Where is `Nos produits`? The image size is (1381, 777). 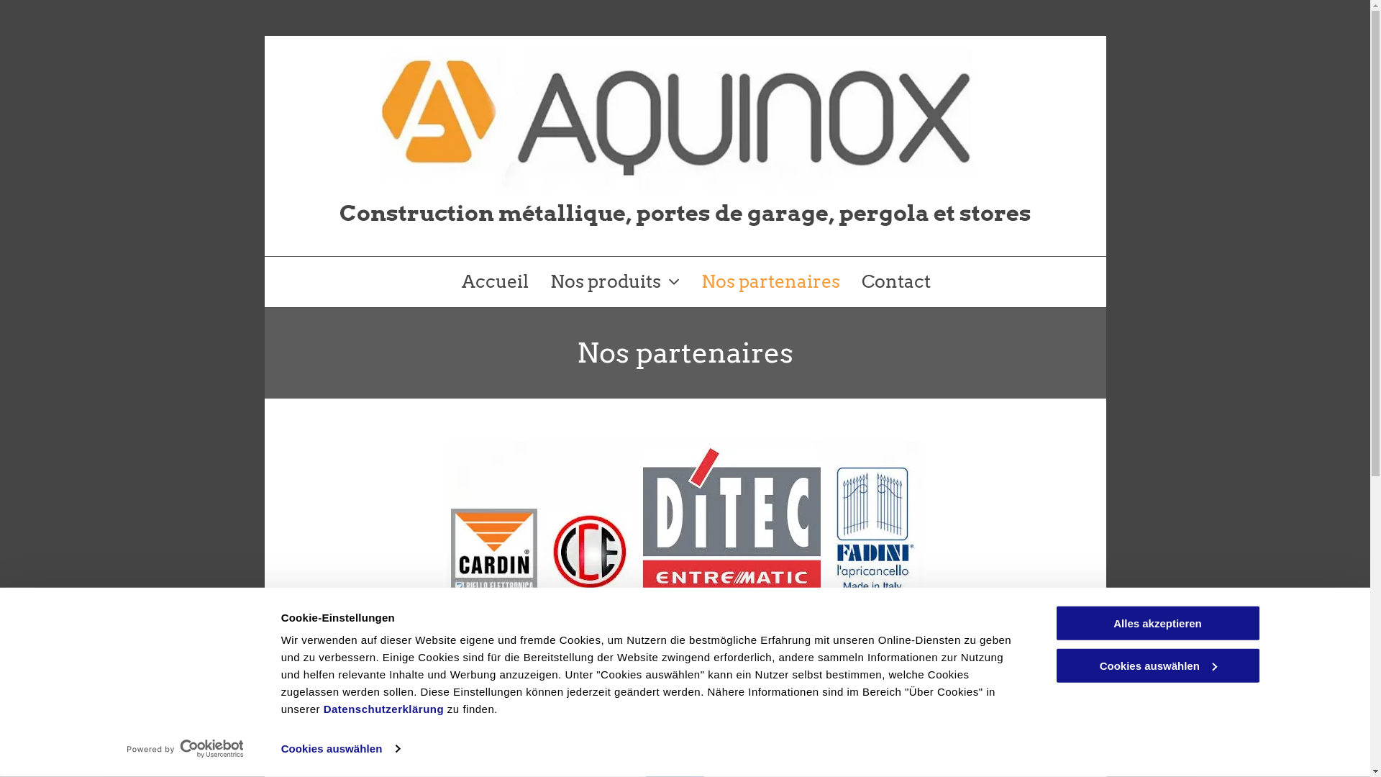
Nos produits is located at coordinates (614, 282).